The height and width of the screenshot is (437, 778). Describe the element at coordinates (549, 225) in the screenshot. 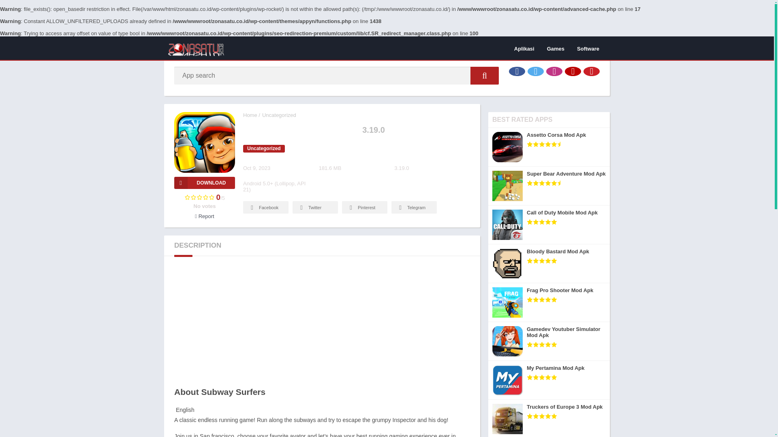

I see `Call of Duty Mobile Mod Apk` at that location.